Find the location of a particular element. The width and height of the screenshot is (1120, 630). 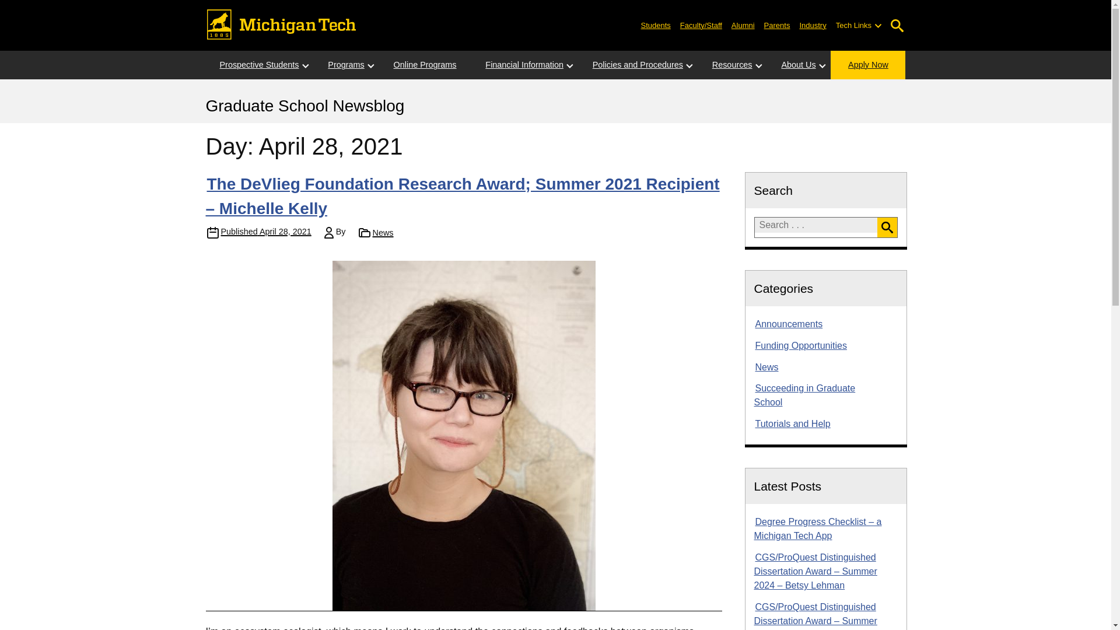

Financial Information is located at coordinates (524, 65).